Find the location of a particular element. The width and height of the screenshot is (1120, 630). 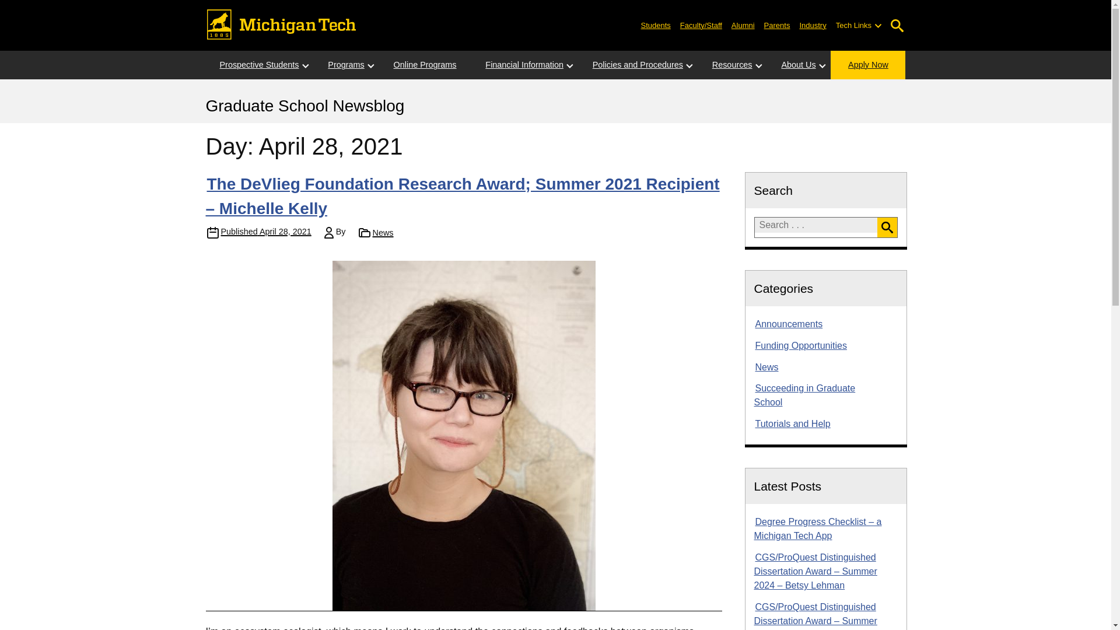

Financial Information is located at coordinates (524, 65).